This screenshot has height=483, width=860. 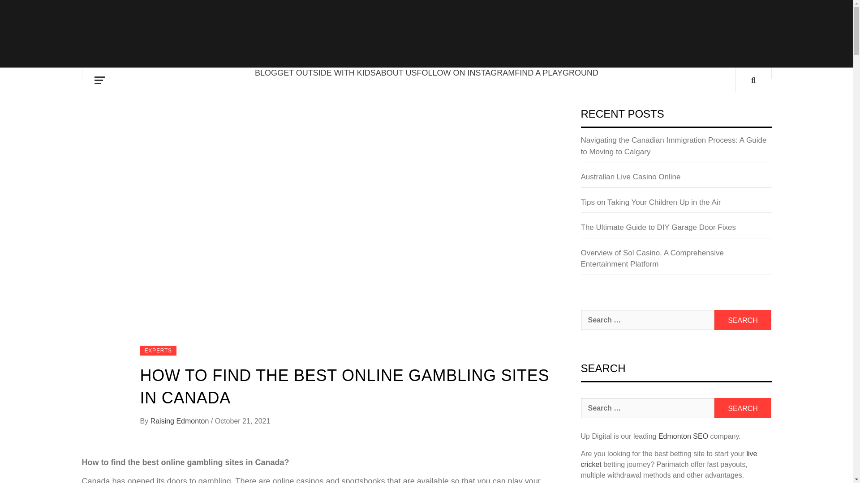 I want to click on GET OUTSIDE WITH KIDS, so click(x=326, y=72).